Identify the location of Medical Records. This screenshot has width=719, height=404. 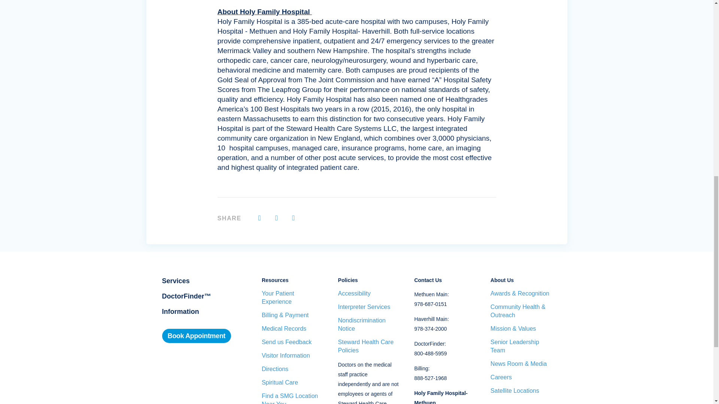
(292, 328).